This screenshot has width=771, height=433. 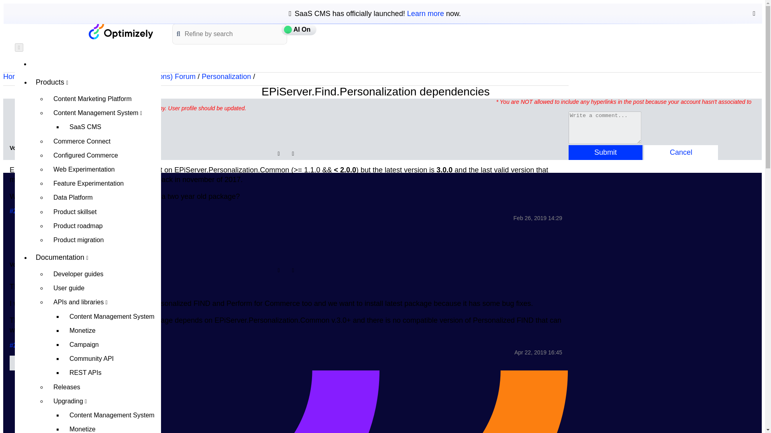 What do you see at coordinates (112, 344) in the screenshot?
I see `Campaign` at bounding box center [112, 344].